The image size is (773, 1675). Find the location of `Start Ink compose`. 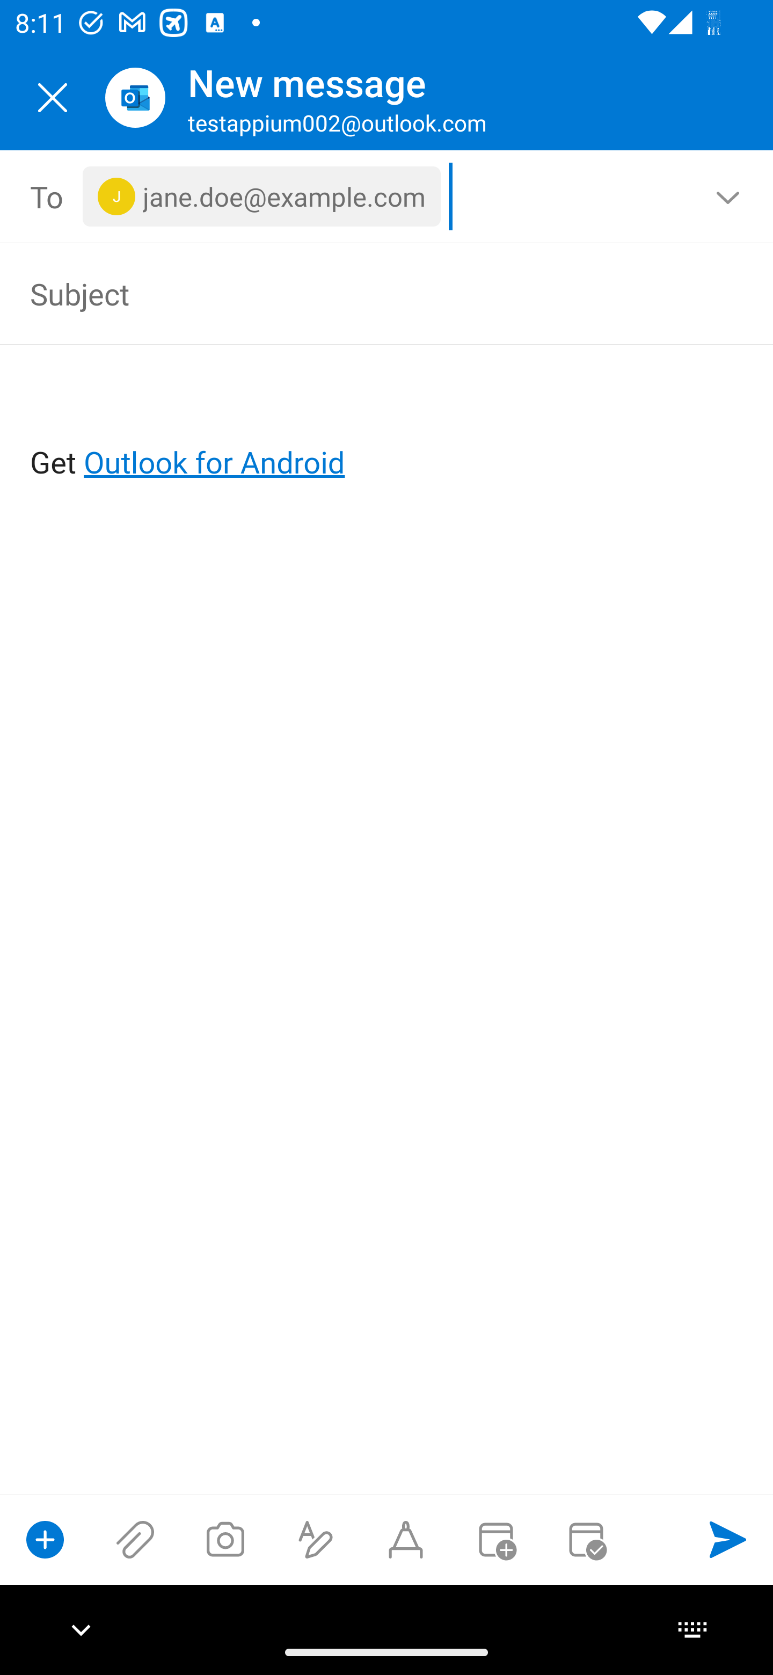

Start Ink compose is located at coordinates (406, 1539).